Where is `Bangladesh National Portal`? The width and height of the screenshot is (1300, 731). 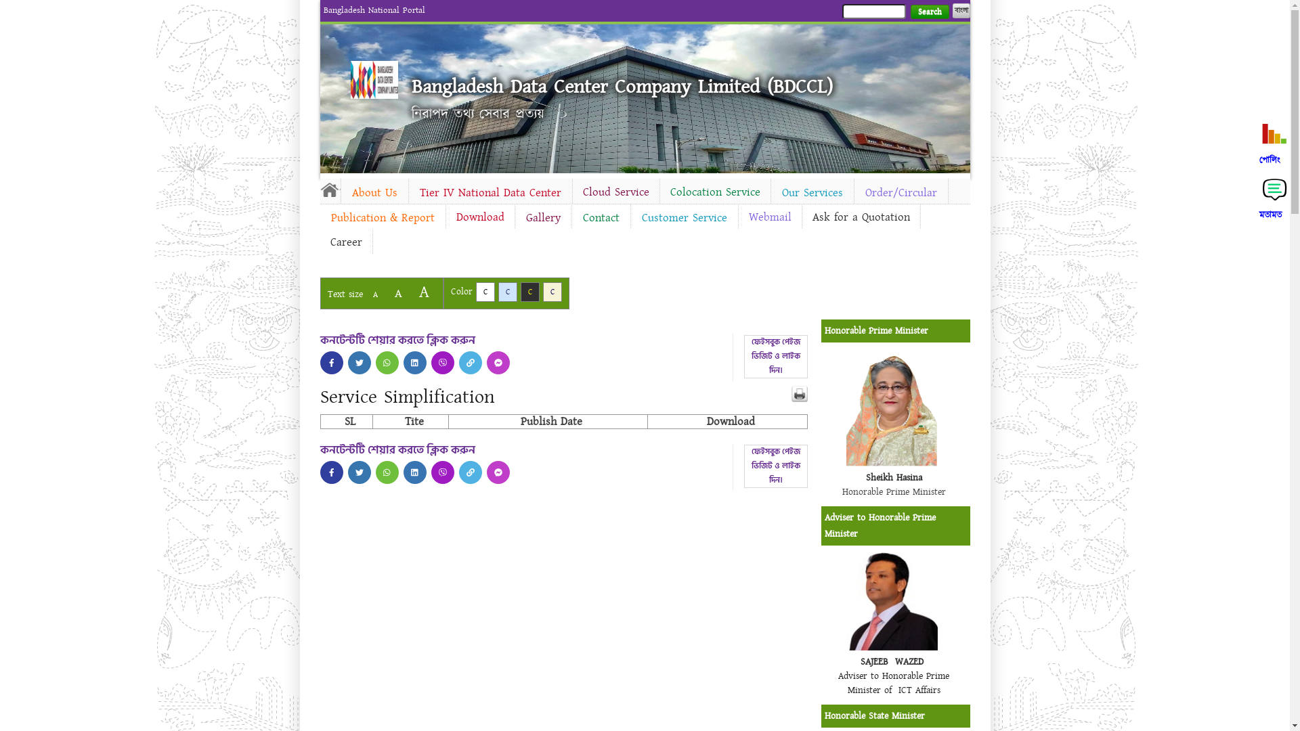
Bangladesh National Portal is located at coordinates (374, 10).